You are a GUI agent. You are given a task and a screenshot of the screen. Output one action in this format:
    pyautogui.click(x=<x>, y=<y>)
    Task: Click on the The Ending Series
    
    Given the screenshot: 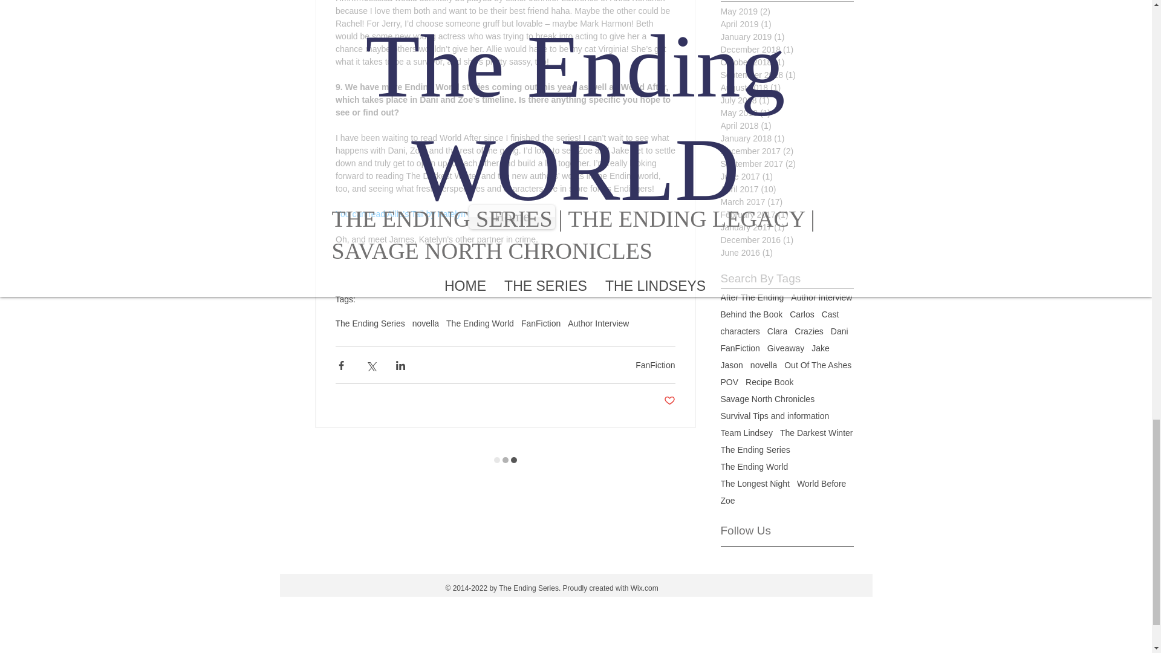 What is the action you would take?
    pyautogui.click(x=369, y=323)
    